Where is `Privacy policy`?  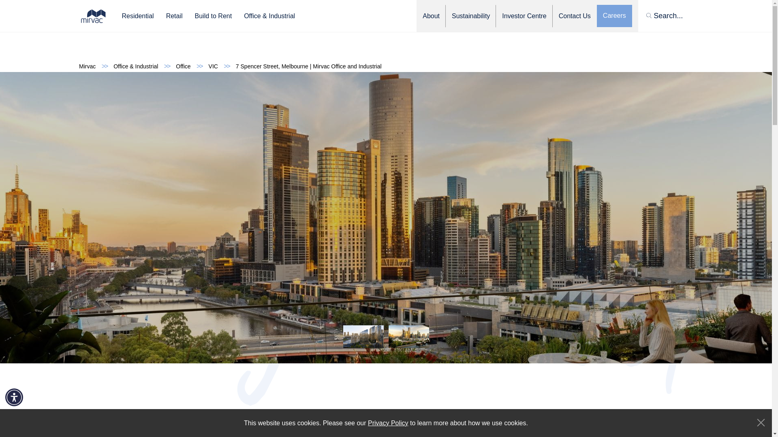 Privacy policy is located at coordinates (388, 423).